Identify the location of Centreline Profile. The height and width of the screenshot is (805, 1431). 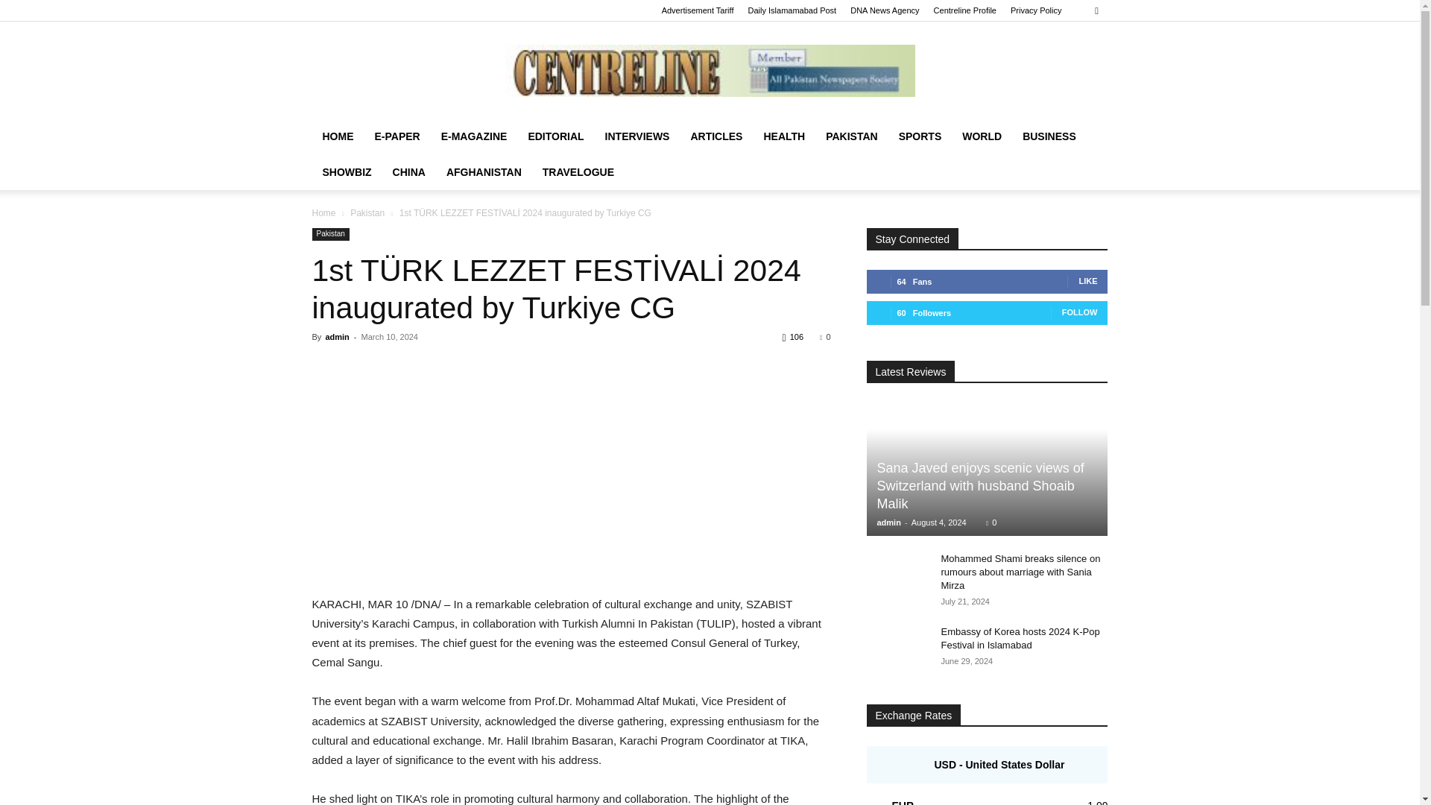
(964, 10).